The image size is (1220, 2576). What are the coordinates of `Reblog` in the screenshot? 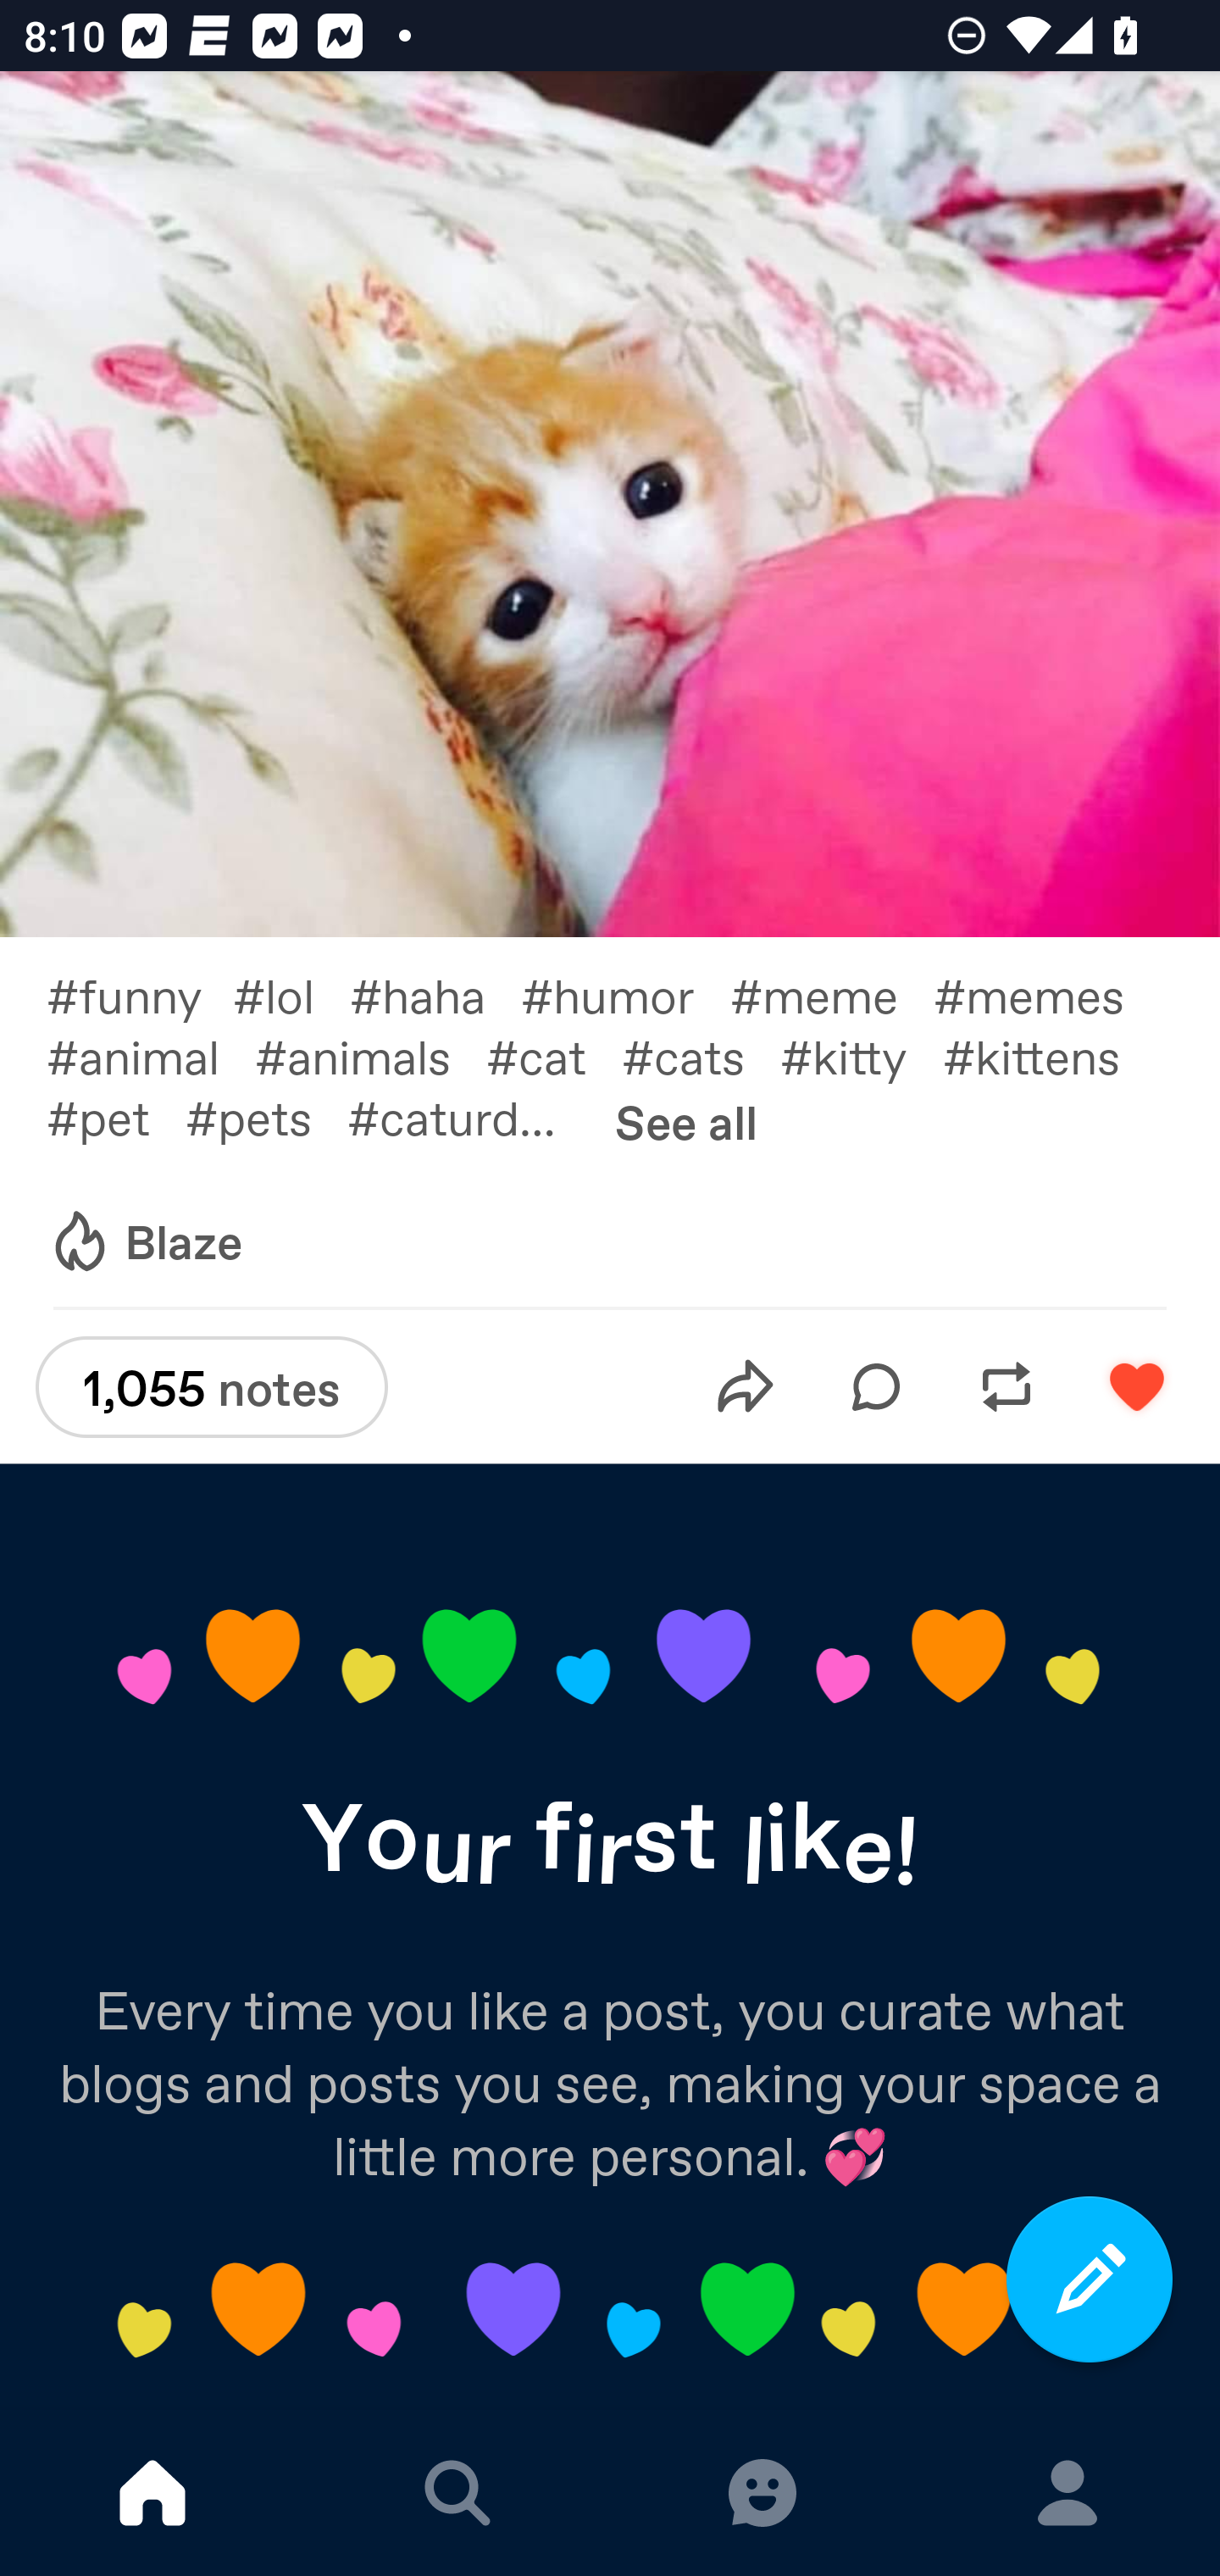 It's located at (1006, 1386).